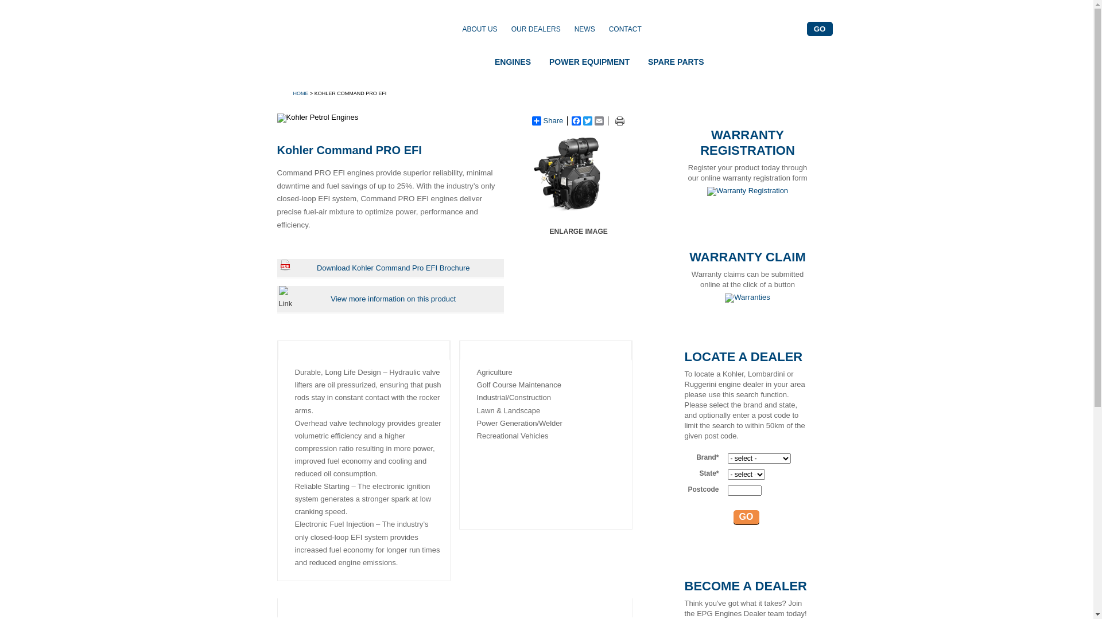  What do you see at coordinates (399, 299) in the screenshot?
I see `View more information on this product` at bounding box center [399, 299].